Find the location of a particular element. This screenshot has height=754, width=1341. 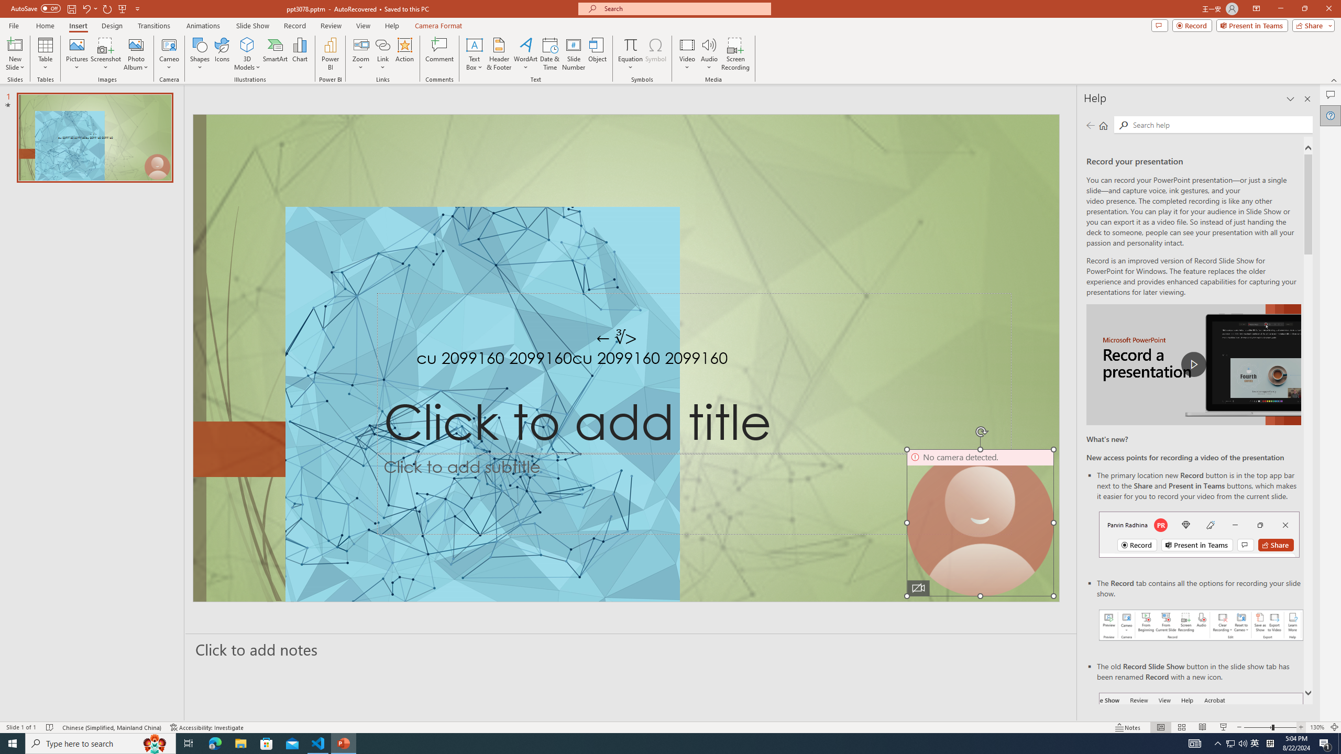

Zoom 130% is located at coordinates (1317, 727).